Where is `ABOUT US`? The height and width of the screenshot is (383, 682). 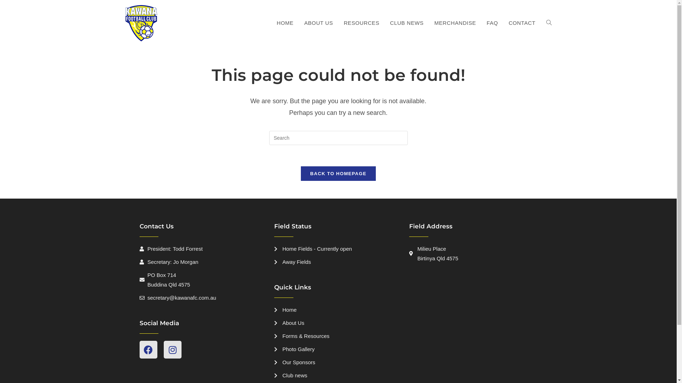 ABOUT US is located at coordinates (318, 23).